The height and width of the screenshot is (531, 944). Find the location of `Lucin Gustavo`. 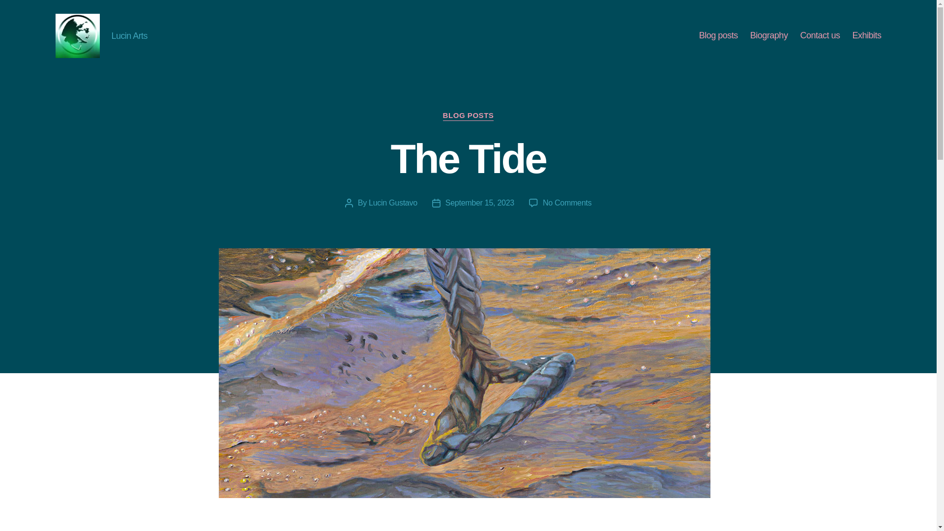

Lucin Gustavo is located at coordinates (393, 203).